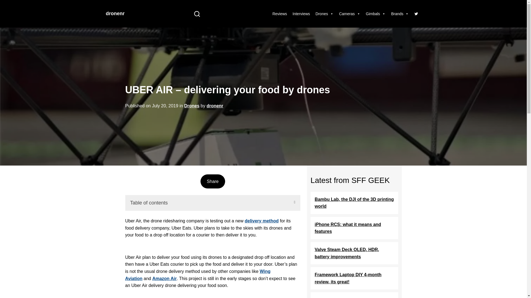 Image resolution: width=531 pixels, height=298 pixels. I want to click on delivery method, so click(262, 221).